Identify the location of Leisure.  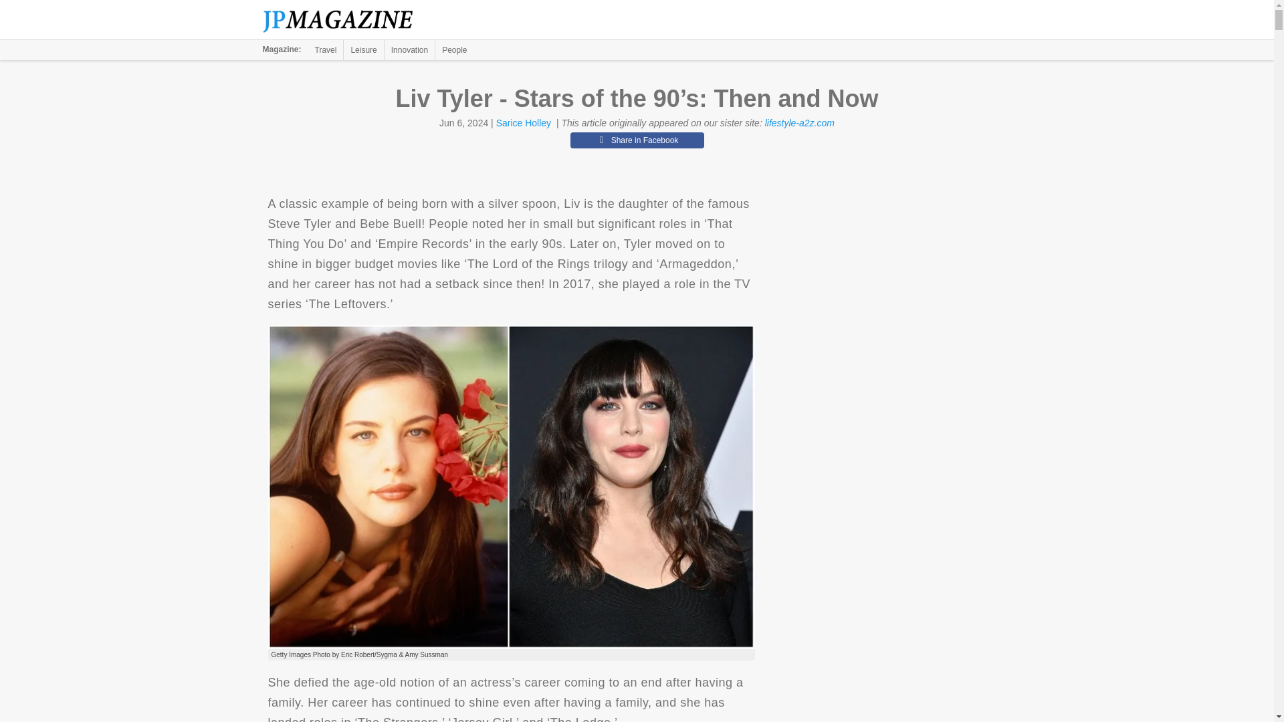
(363, 49).